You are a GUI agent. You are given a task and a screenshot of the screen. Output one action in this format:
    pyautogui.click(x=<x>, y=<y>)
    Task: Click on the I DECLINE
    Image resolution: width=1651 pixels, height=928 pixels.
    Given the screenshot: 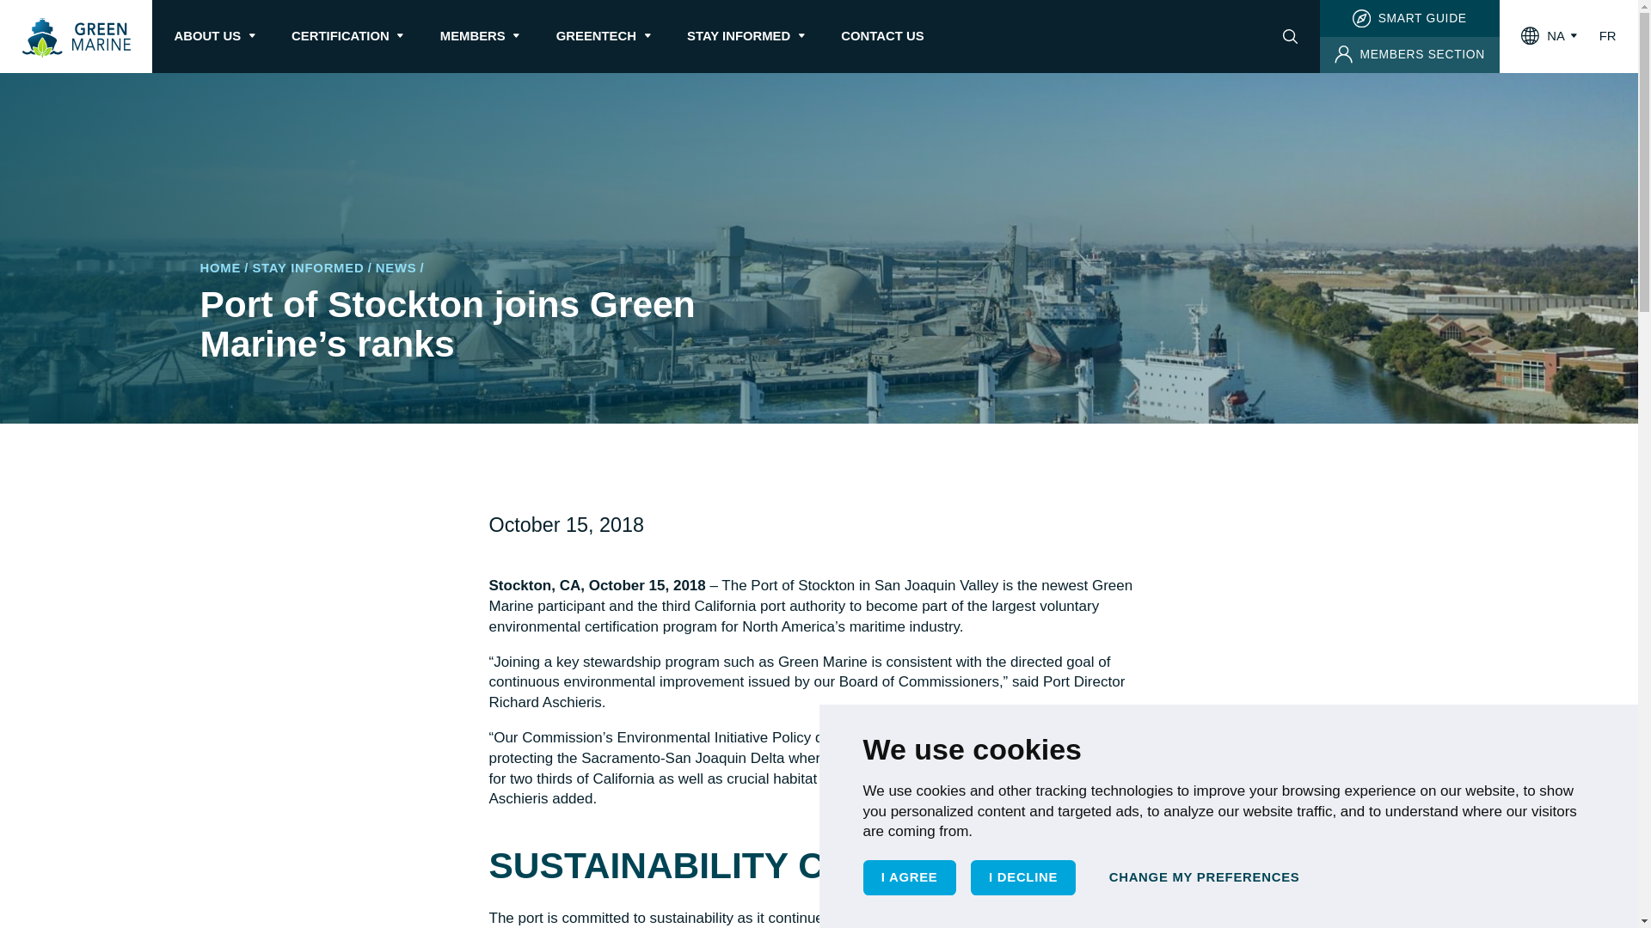 What is the action you would take?
    pyautogui.click(x=1023, y=877)
    